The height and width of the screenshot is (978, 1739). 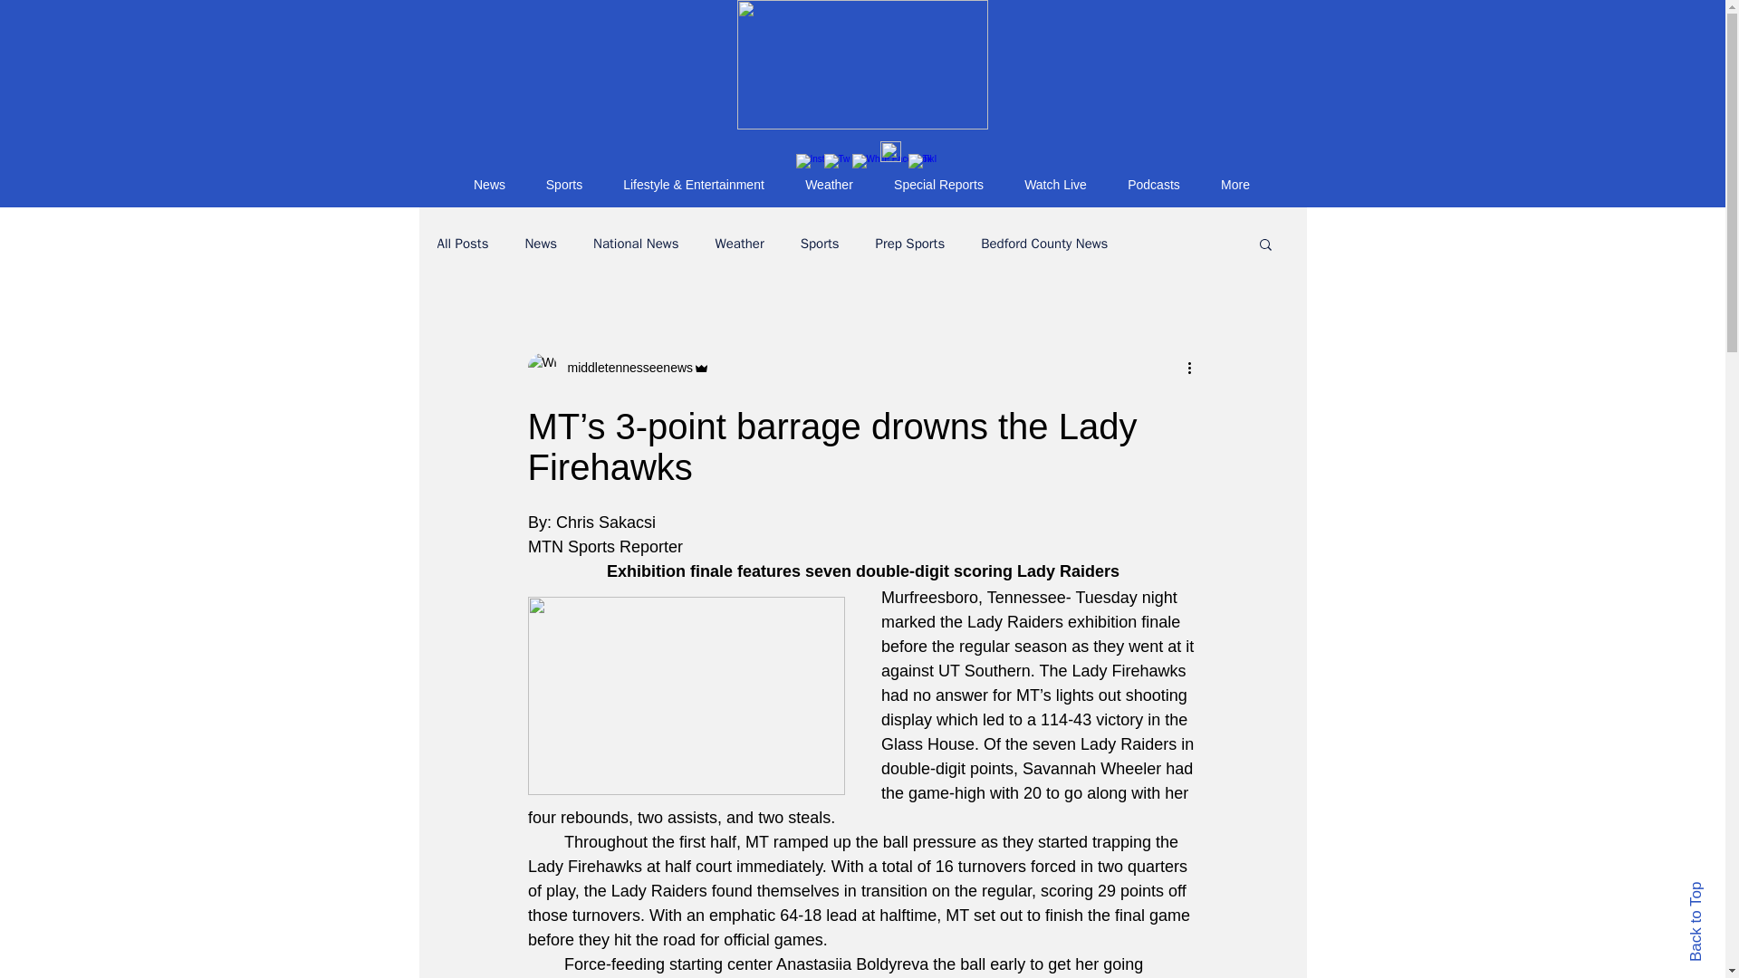 What do you see at coordinates (624, 368) in the screenshot?
I see `middletennesseenews` at bounding box center [624, 368].